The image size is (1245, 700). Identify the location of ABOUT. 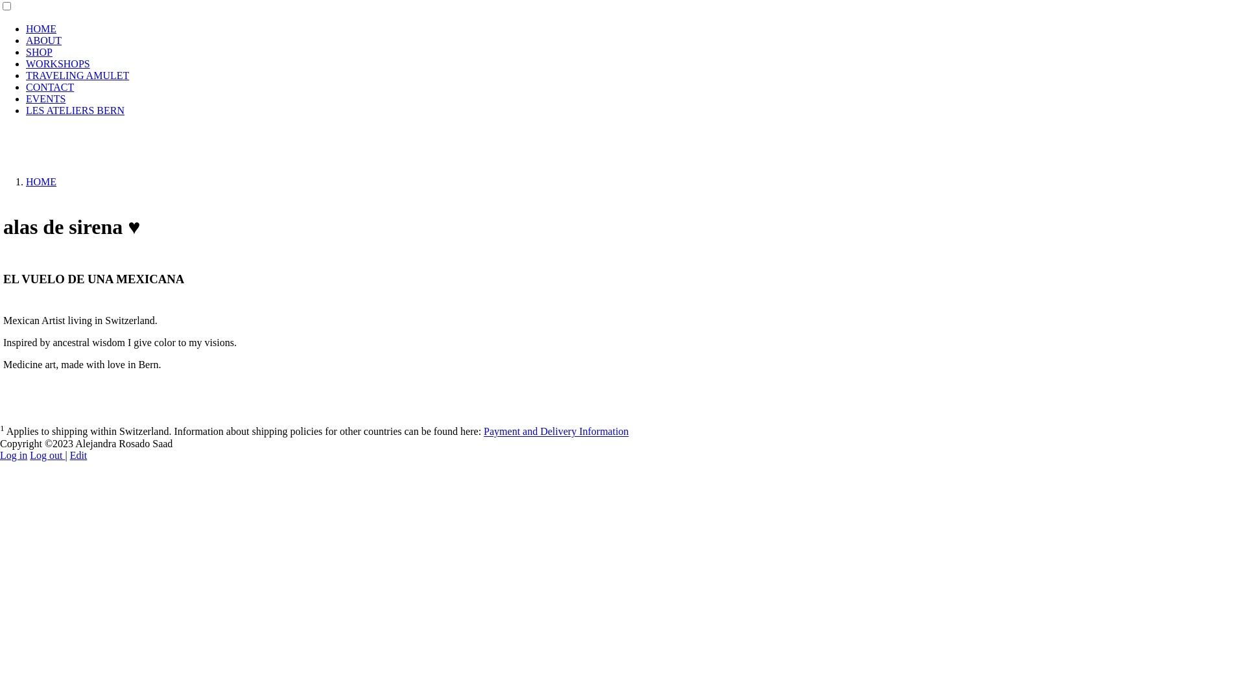
(44, 40).